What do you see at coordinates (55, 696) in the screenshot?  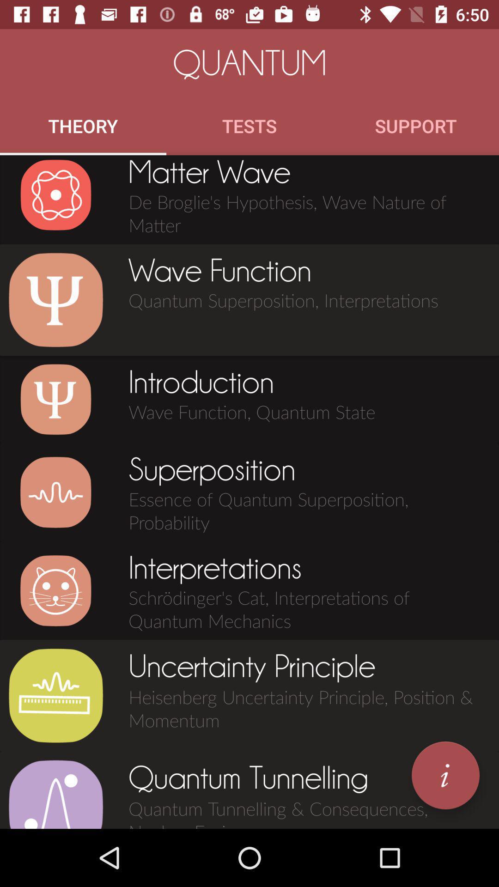 I see `uncertainty principle` at bounding box center [55, 696].